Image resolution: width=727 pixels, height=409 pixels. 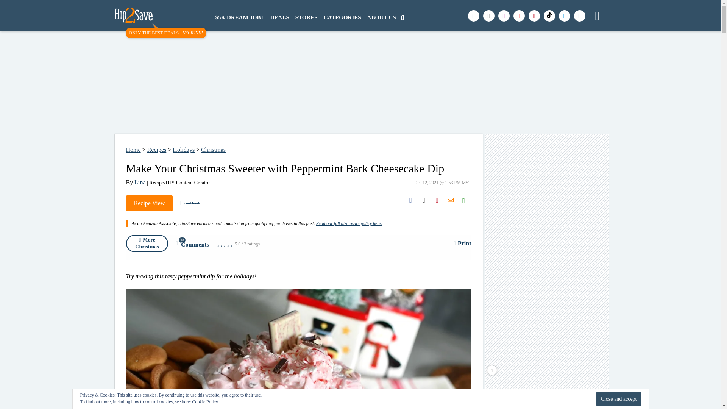 What do you see at coordinates (213, 149) in the screenshot?
I see `Christmas` at bounding box center [213, 149].